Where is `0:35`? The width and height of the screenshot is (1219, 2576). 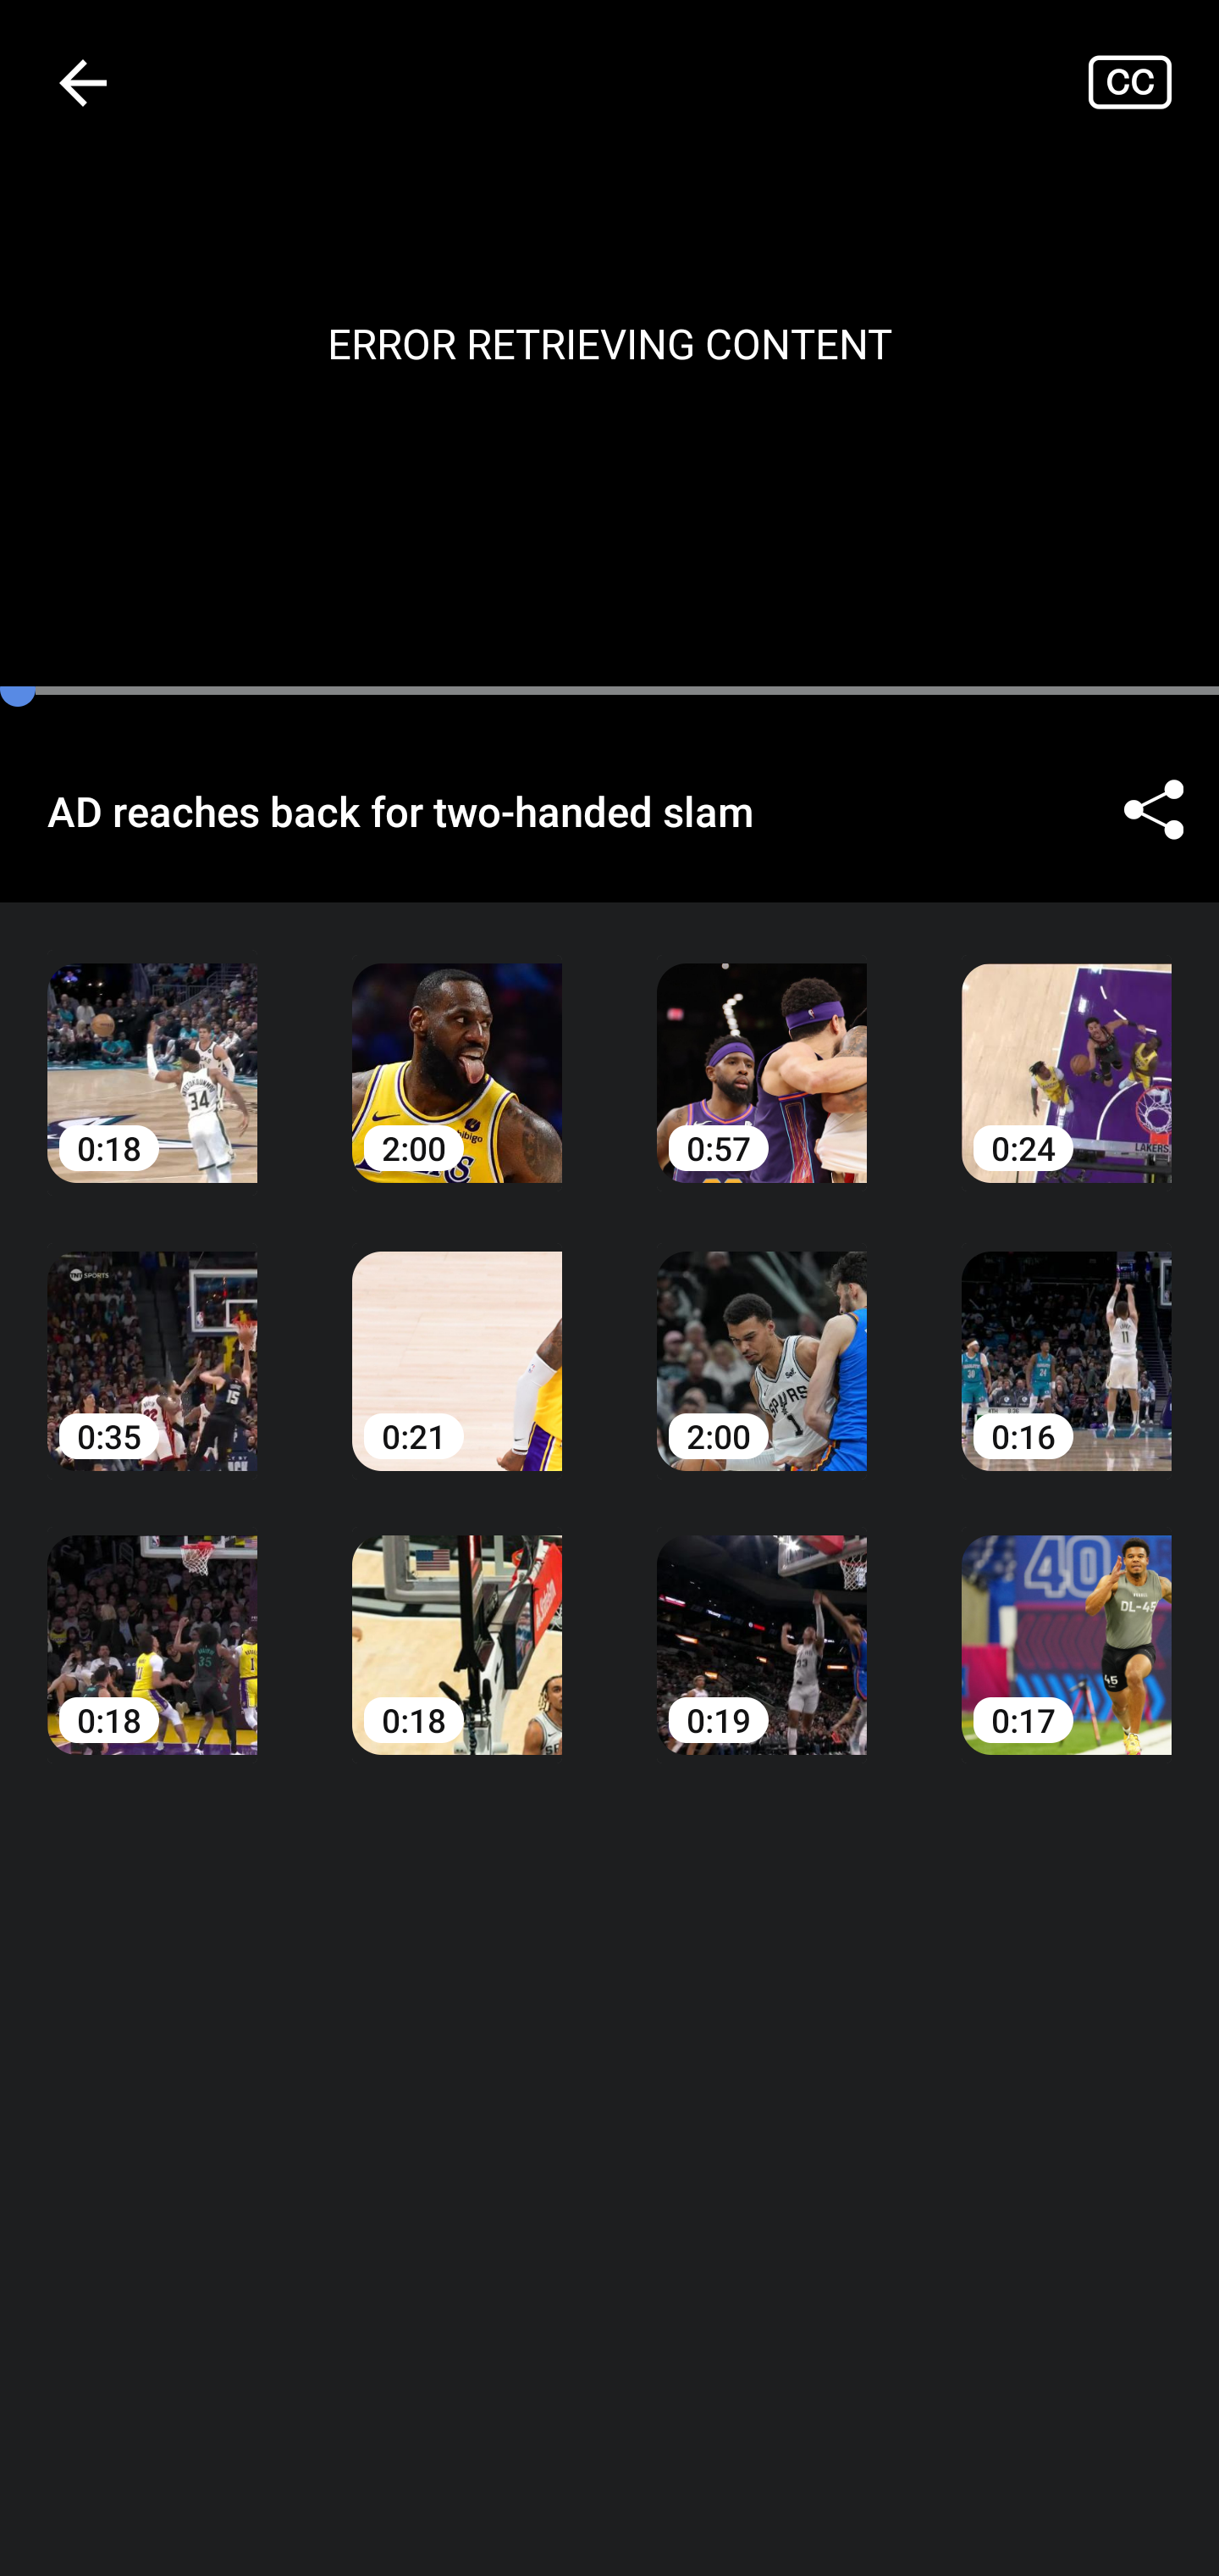
0:35 is located at coordinates (152, 1336).